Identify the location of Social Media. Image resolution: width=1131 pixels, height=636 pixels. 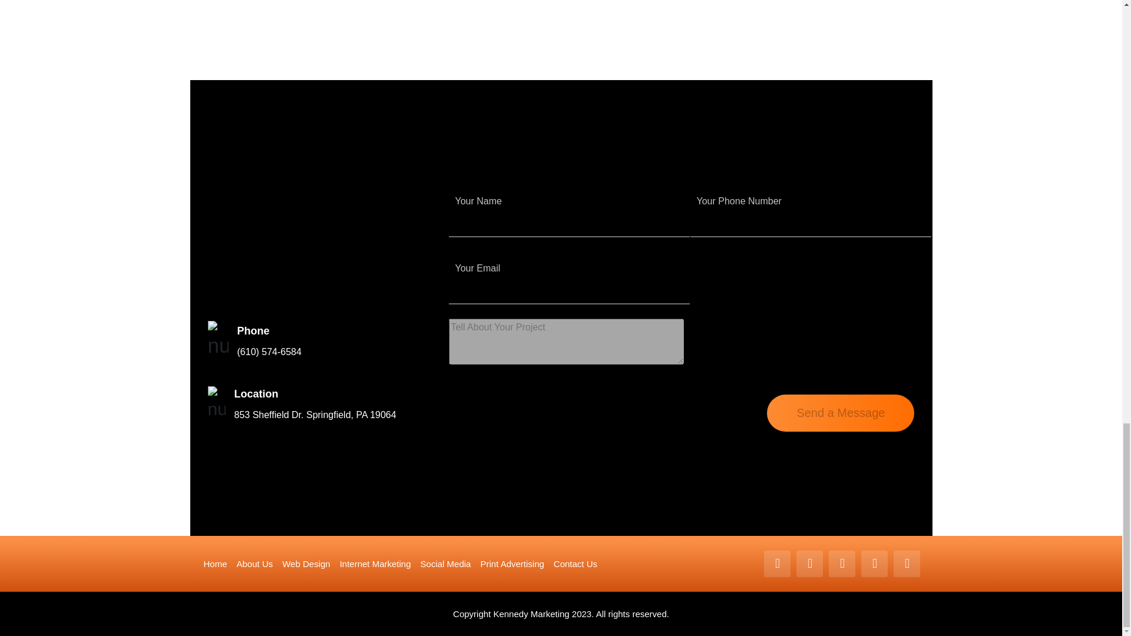
(446, 564).